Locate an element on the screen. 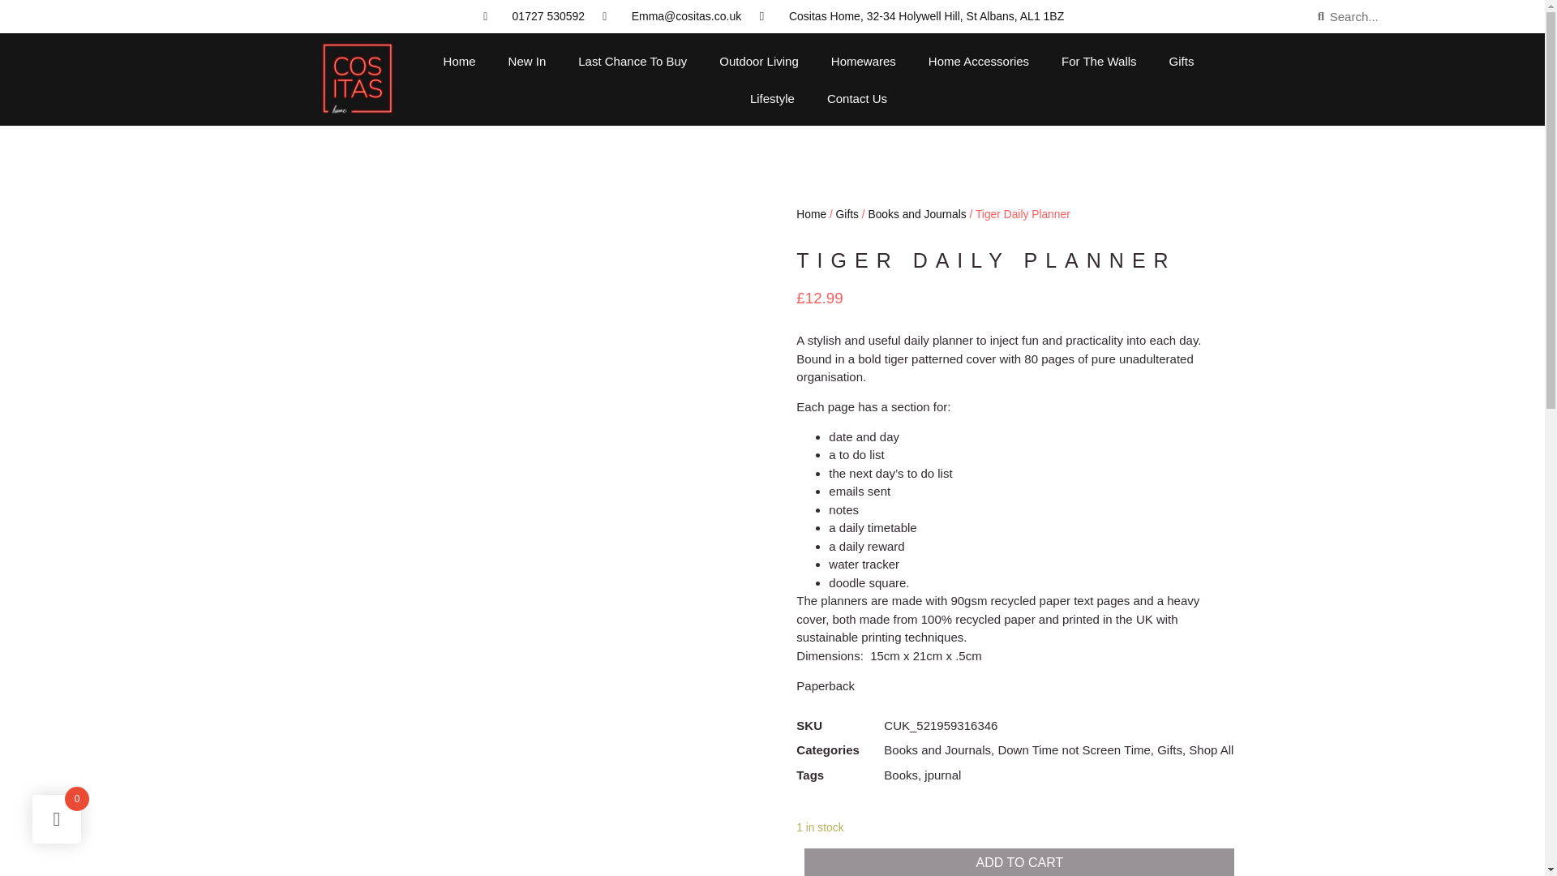 The width and height of the screenshot is (1557, 876). Outdoor Living is located at coordinates (759, 62).